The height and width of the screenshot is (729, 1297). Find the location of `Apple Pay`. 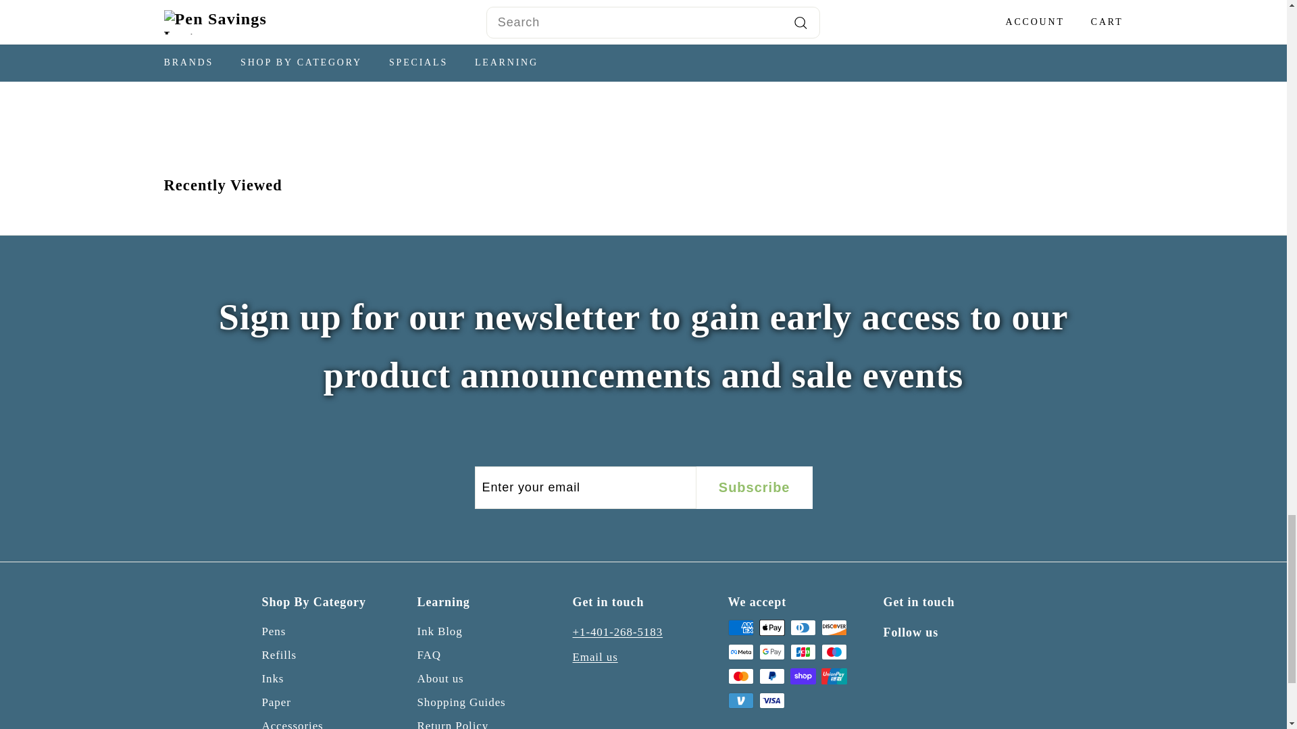

Apple Pay is located at coordinates (771, 628).